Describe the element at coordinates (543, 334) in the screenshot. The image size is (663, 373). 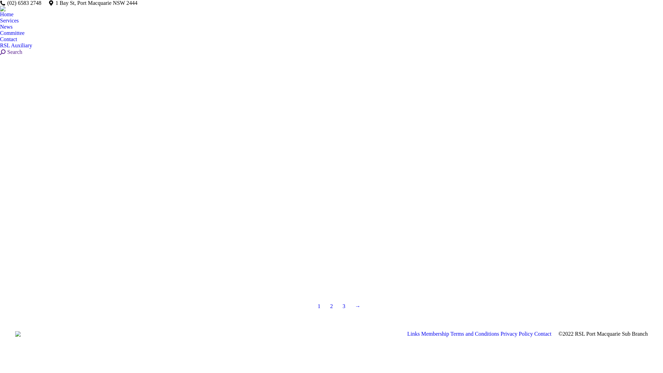
I see `Contact` at that location.